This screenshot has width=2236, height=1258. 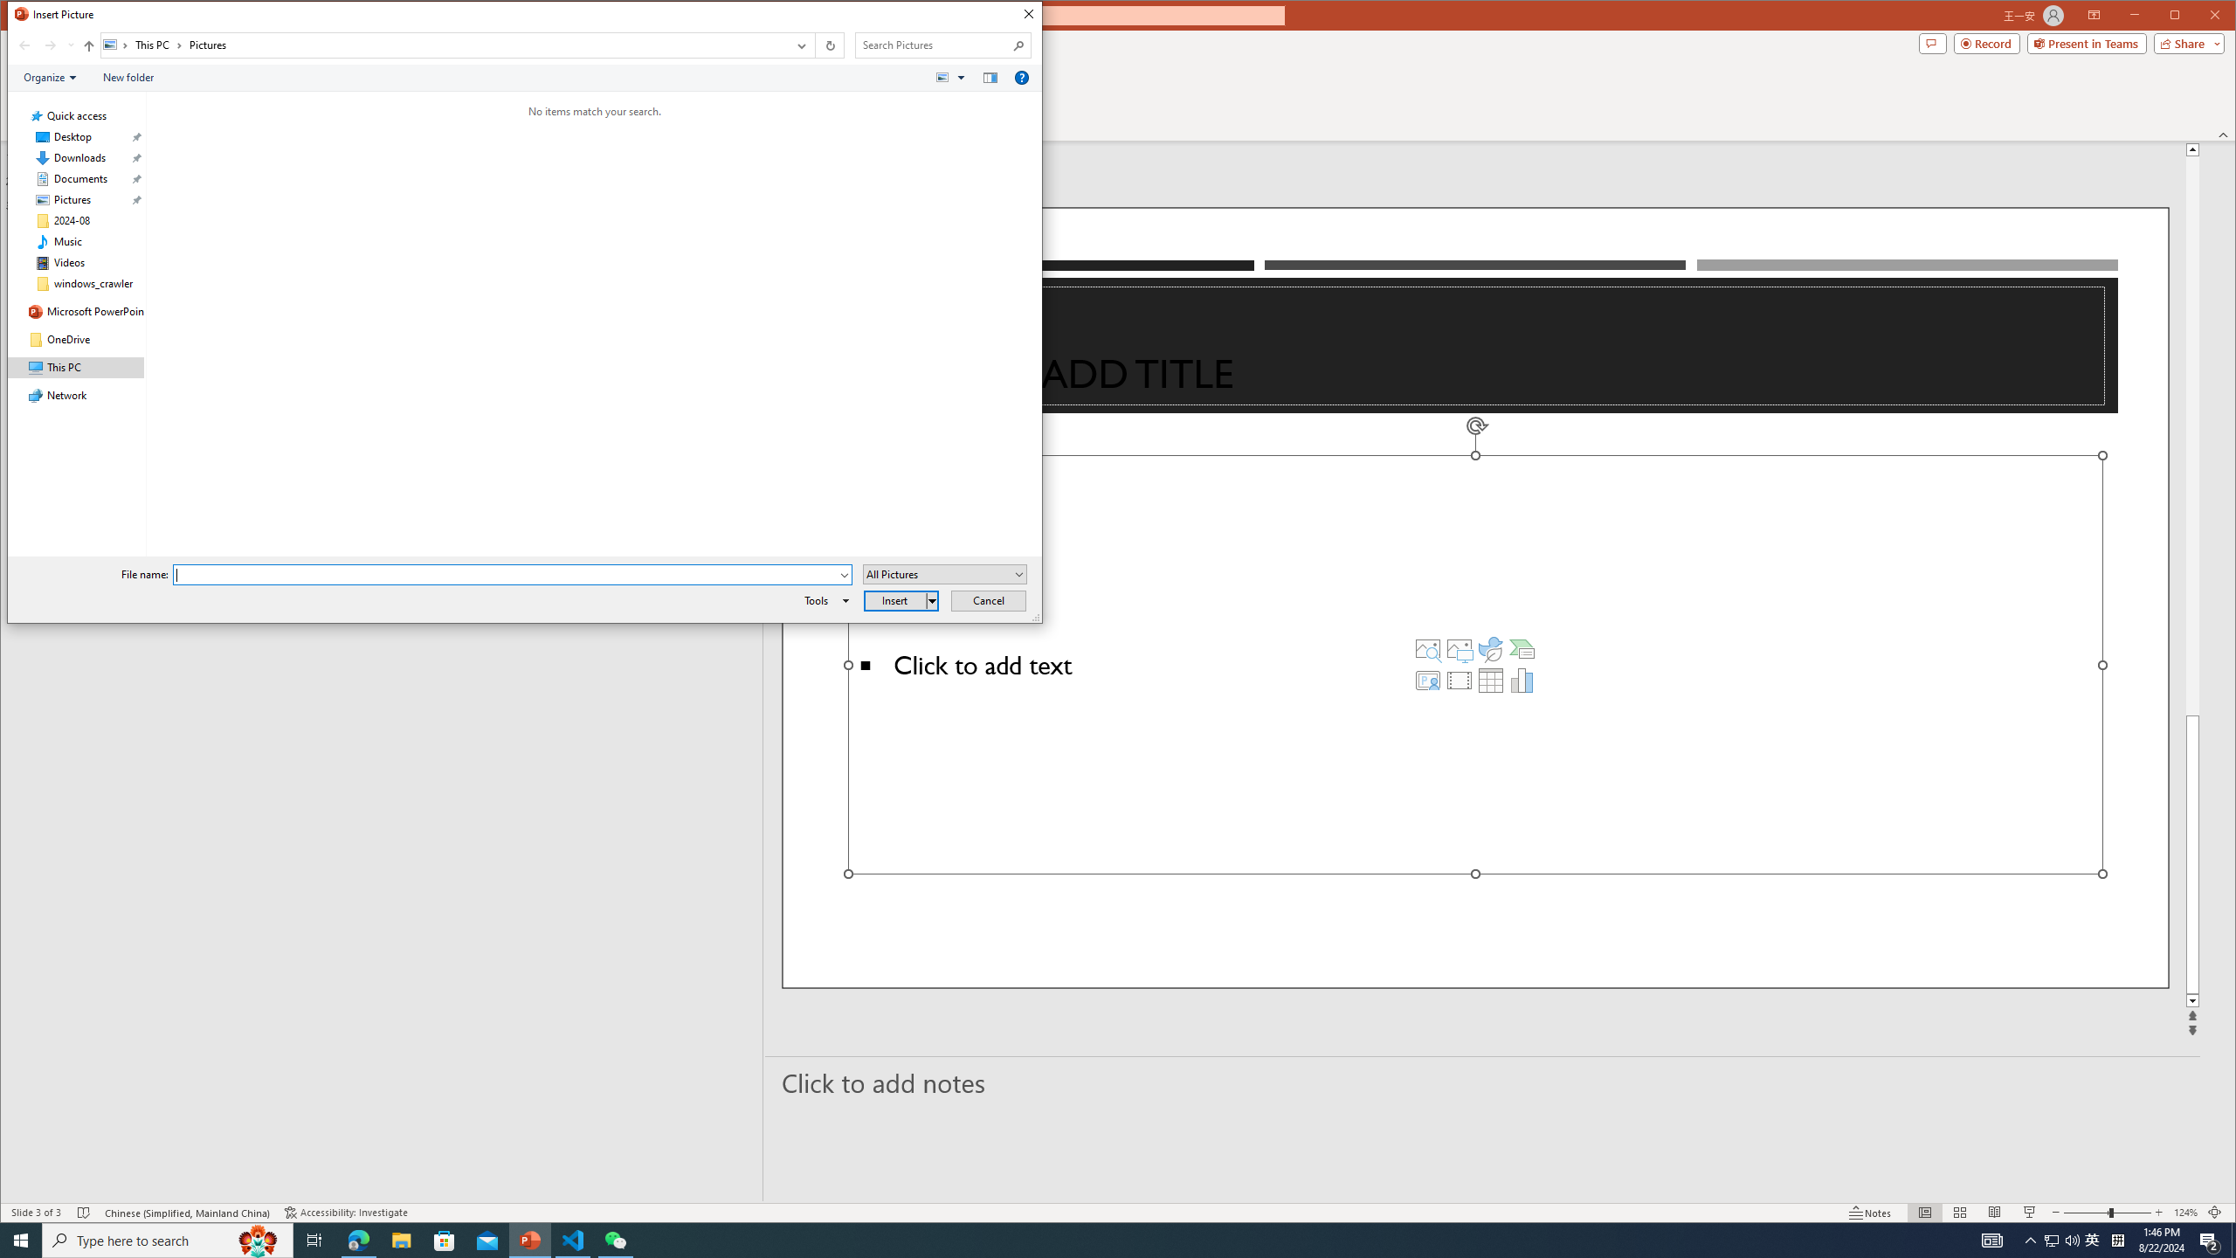 I want to click on AutomationID: 4105, so click(x=1991, y=1241).